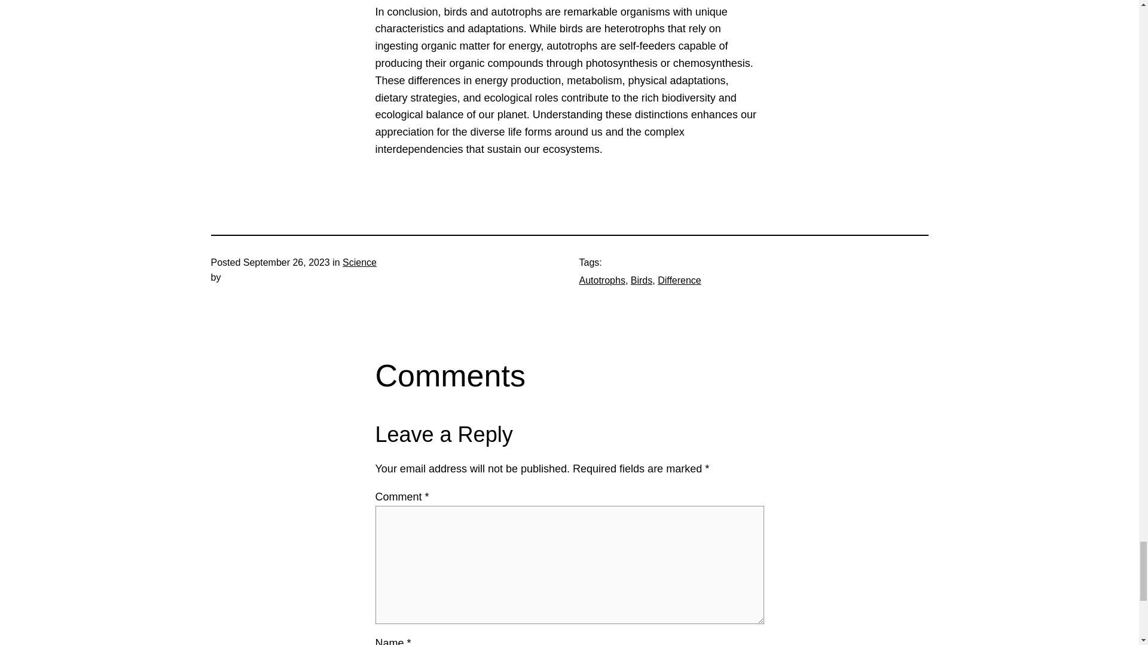 Image resolution: width=1148 pixels, height=645 pixels. Describe the element at coordinates (602, 281) in the screenshot. I see `Autotrophs` at that location.